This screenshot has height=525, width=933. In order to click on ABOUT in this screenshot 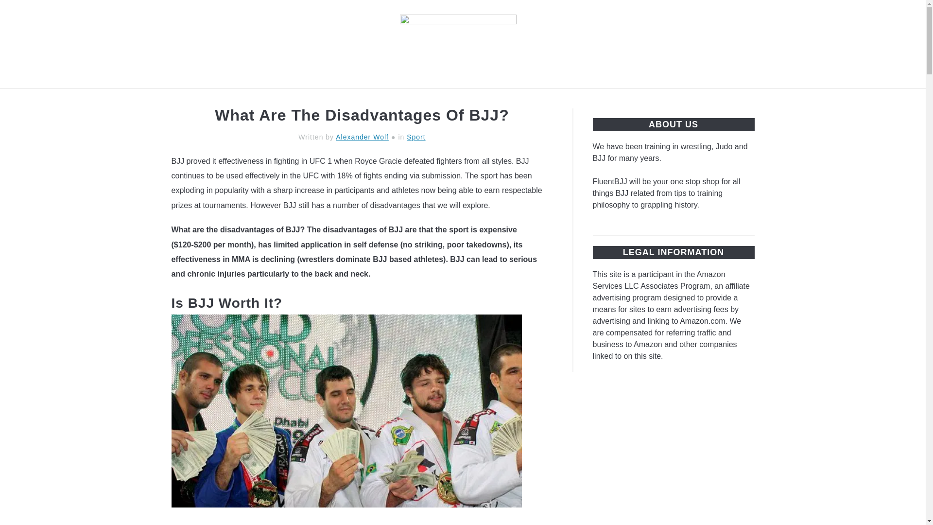, I will do `click(548, 100)`.